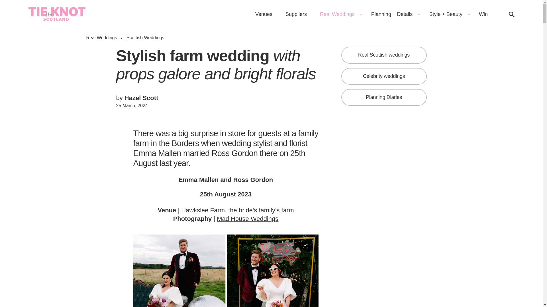  Describe the element at coordinates (296, 14) in the screenshot. I see `Suppliers` at that location.